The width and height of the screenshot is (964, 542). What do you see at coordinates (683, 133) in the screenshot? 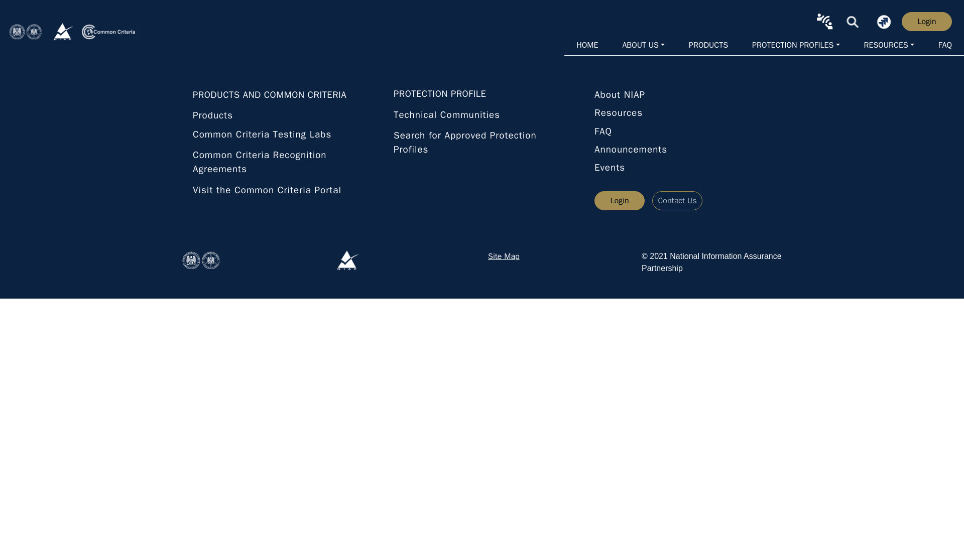
I see `FAQ` at bounding box center [683, 133].